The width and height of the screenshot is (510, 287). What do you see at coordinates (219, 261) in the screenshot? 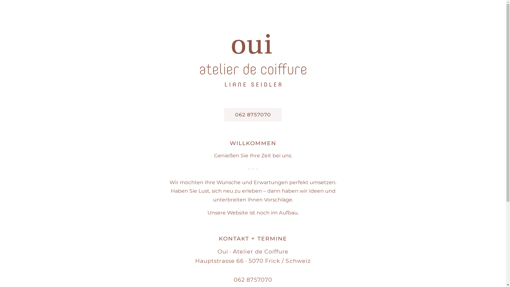
I see `Hauptstrasse 66` at bounding box center [219, 261].